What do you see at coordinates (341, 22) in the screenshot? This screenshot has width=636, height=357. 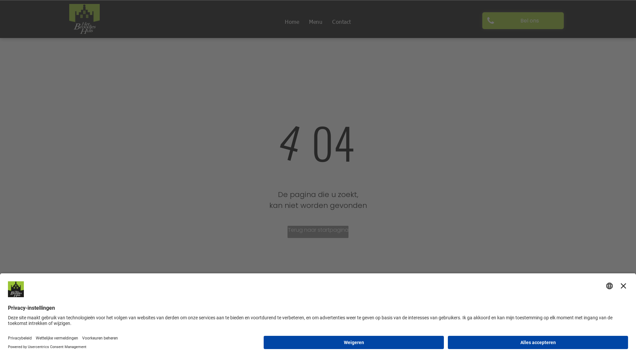 I see `Contact` at bounding box center [341, 22].